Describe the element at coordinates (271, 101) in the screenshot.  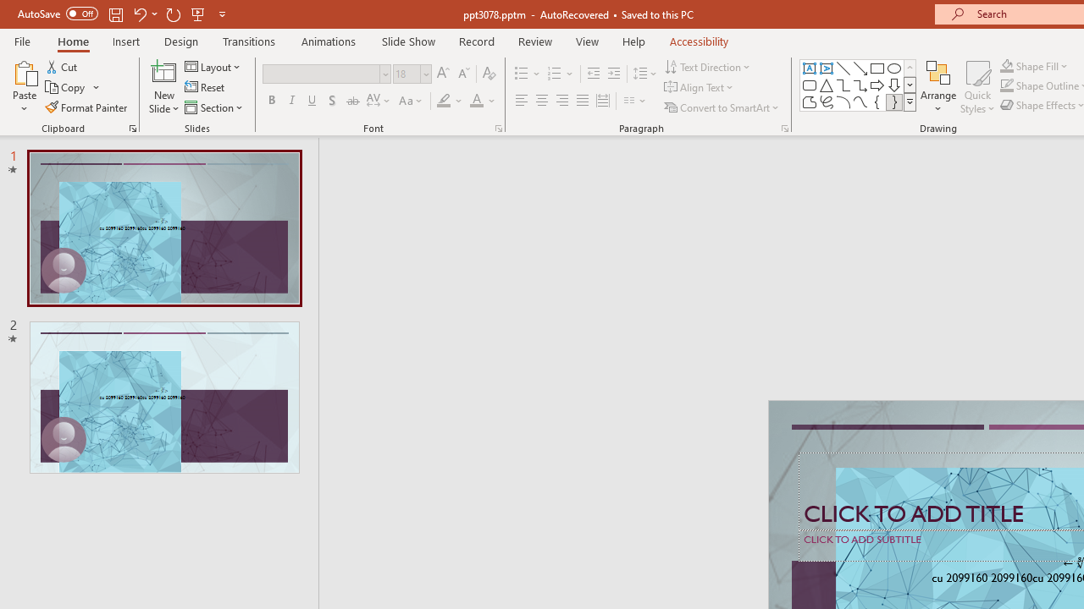
I see `Bold` at that location.